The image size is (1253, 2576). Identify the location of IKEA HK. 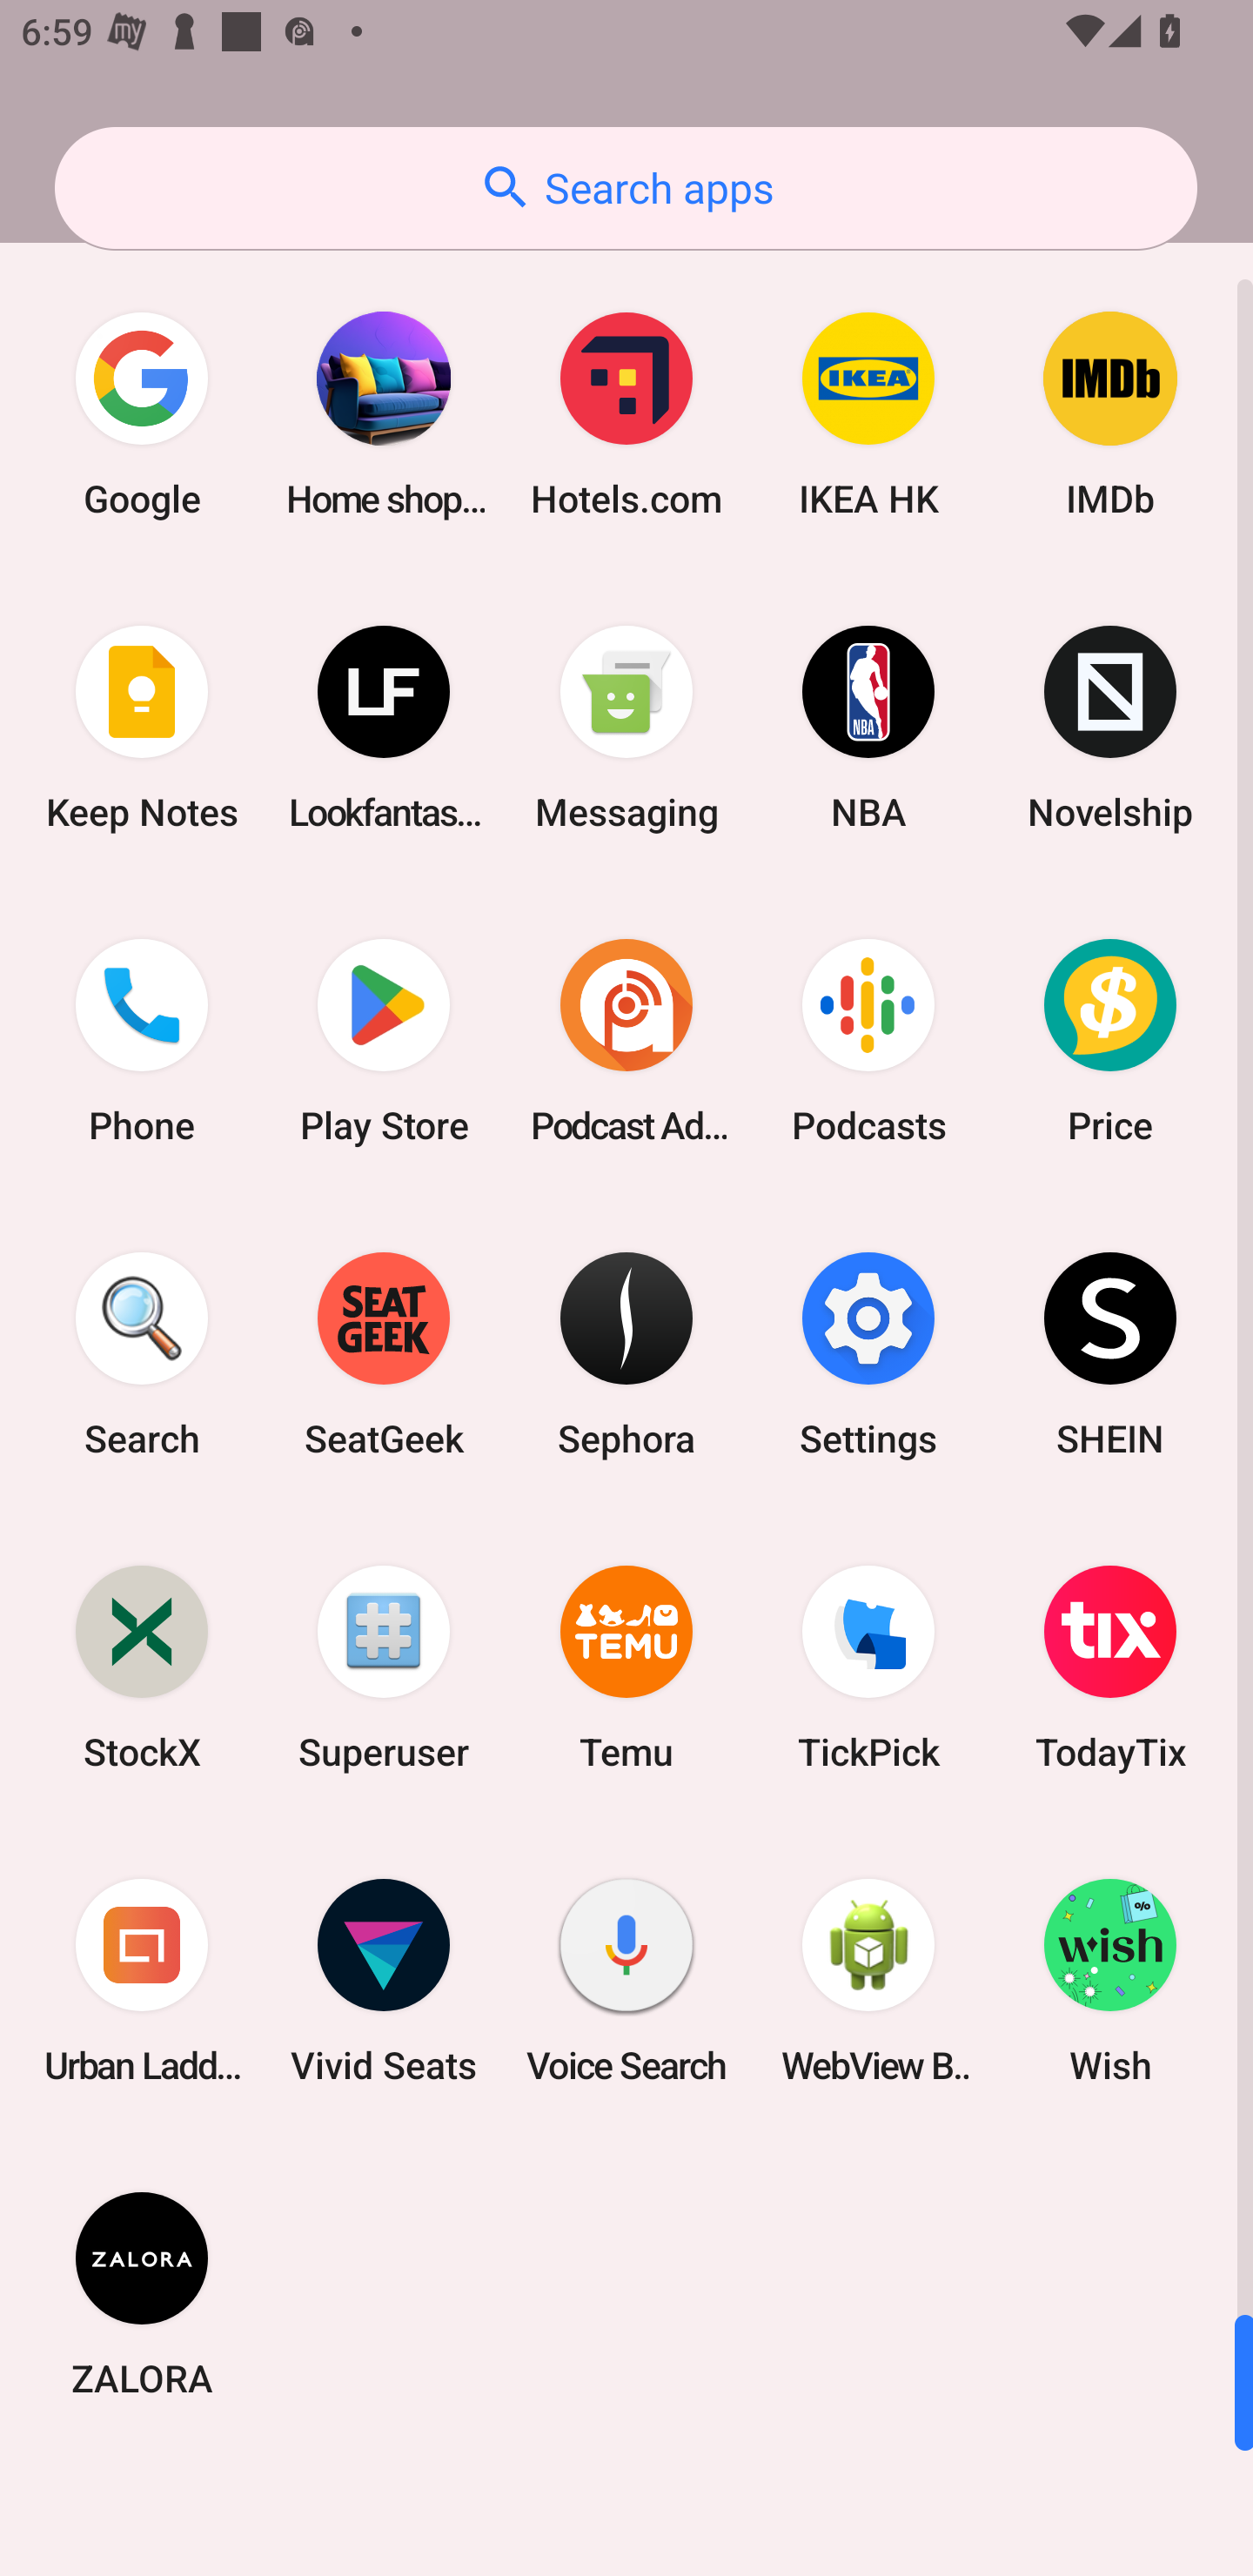
(868, 414).